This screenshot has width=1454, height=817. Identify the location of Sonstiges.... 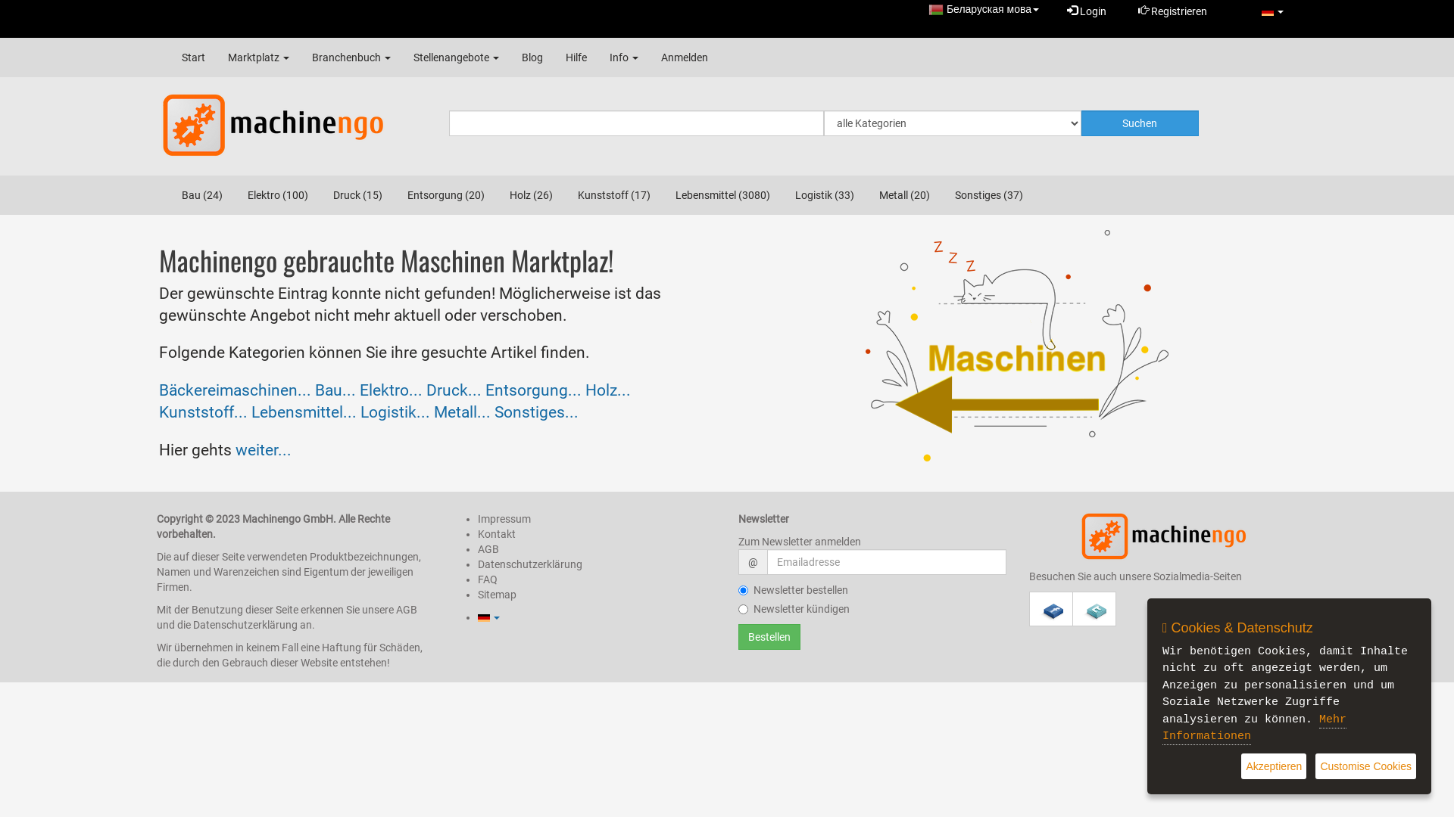
(536, 412).